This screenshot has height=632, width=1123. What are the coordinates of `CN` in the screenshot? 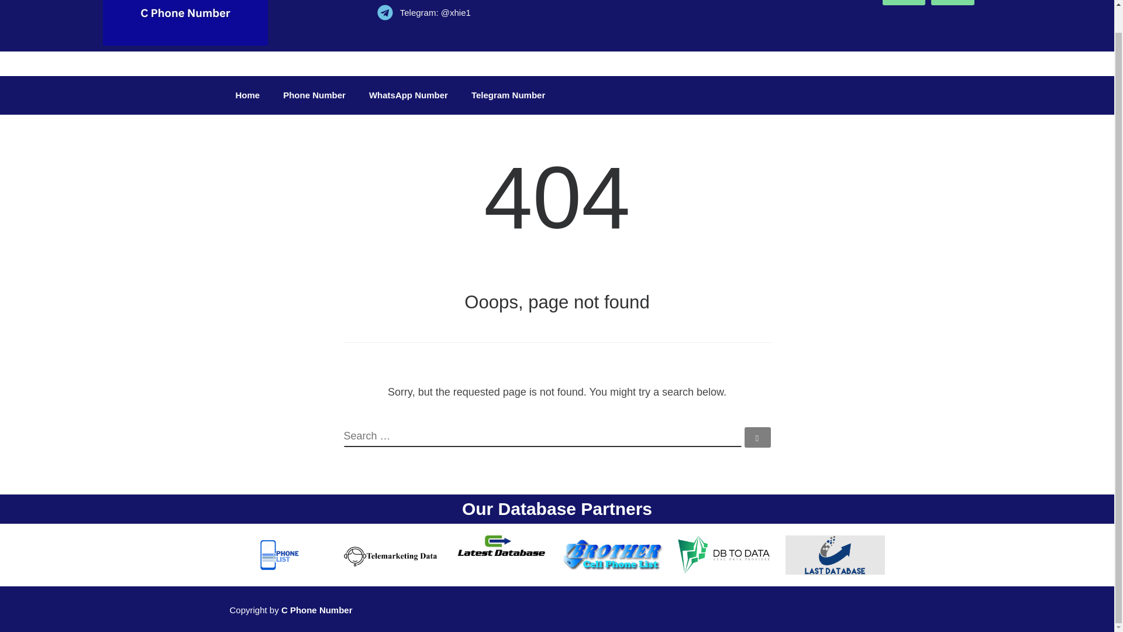 It's located at (952, 2).